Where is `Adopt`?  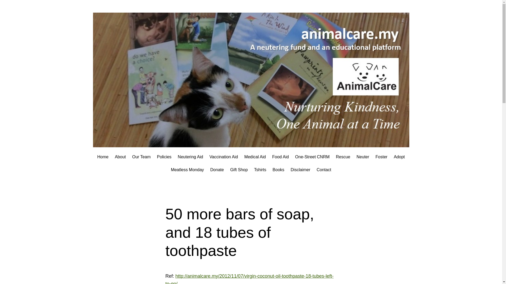 Adopt is located at coordinates (399, 157).